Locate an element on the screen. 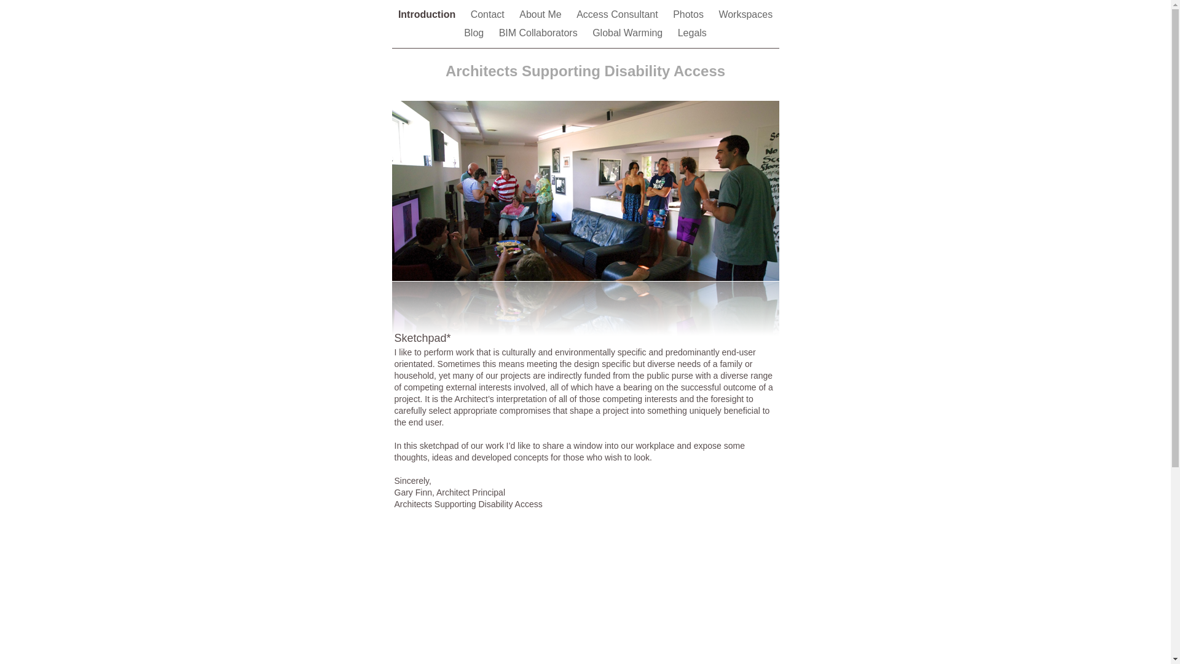  Access Consultant is located at coordinates (618, 15).